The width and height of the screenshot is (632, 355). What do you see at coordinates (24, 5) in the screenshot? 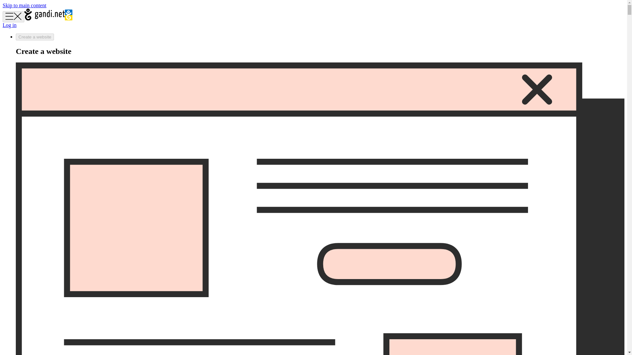
I see `Skip to main content` at bounding box center [24, 5].